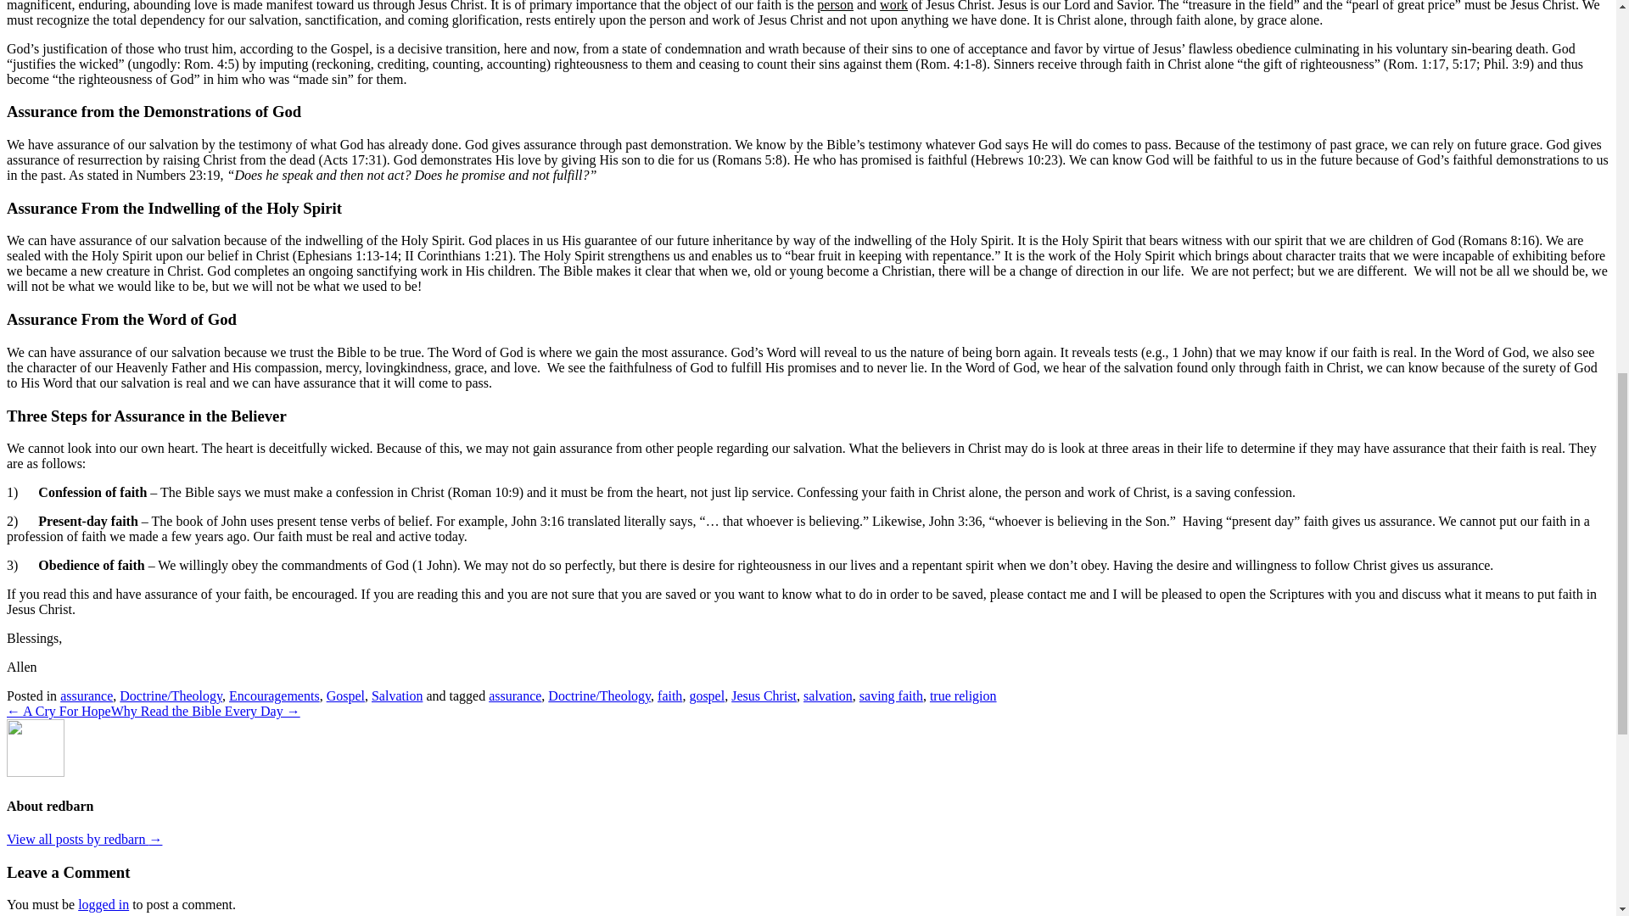  What do you see at coordinates (274, 695) in the screenshot?
I see `Encouragements` at bounding box center [274, 695].